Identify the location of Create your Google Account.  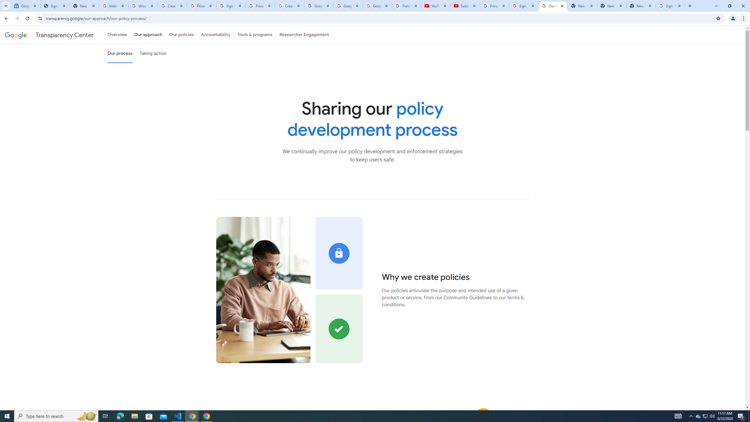
(172, 6).